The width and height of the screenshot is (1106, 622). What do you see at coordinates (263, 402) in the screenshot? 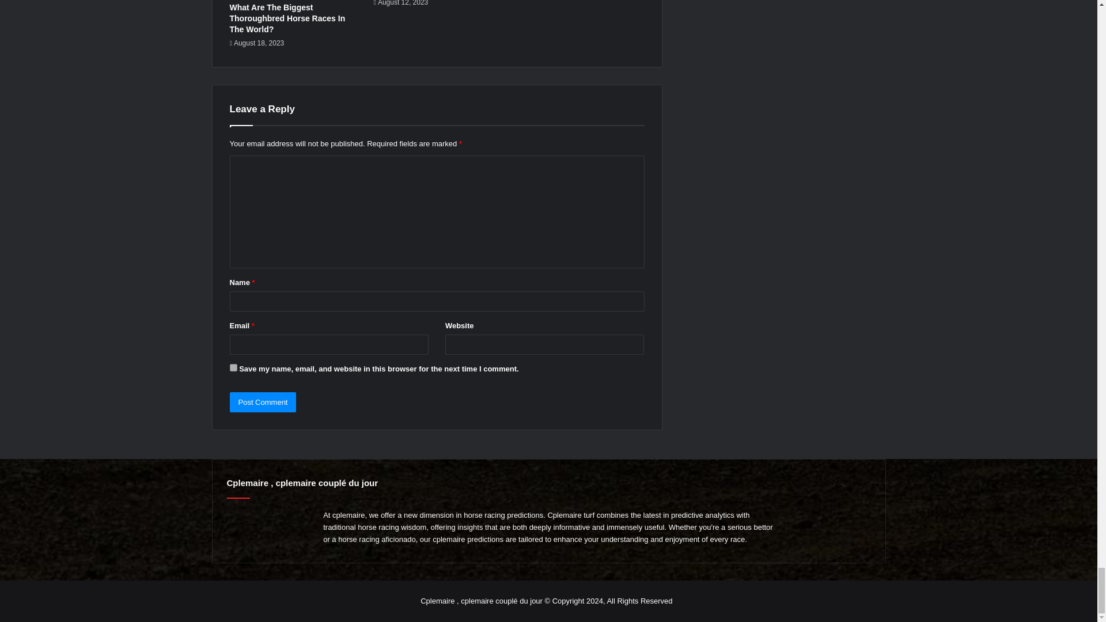
I see `Post Comment` at bounding box center [263, 402].